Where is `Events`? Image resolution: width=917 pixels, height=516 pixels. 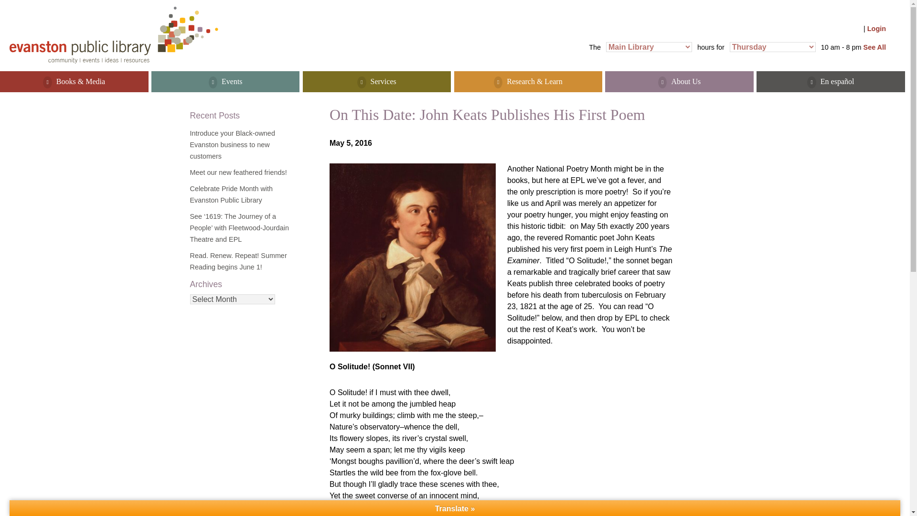
Events is located at coordinates (225, 82).